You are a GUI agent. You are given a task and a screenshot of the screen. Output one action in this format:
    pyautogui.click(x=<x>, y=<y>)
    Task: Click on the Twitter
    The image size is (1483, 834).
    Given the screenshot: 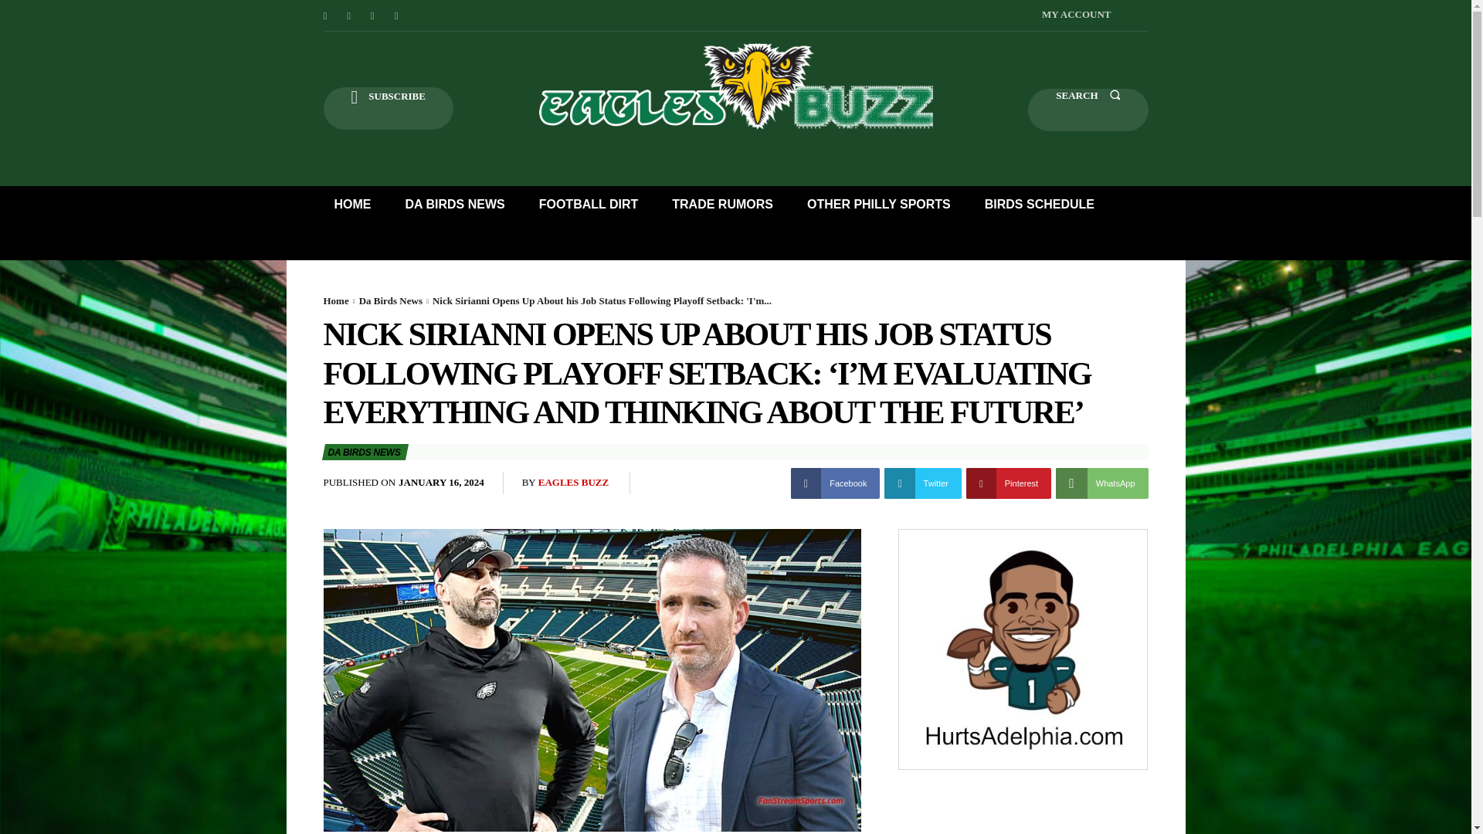 What is the action you would take?
    pyautogui.click(x=397, y=15)
    